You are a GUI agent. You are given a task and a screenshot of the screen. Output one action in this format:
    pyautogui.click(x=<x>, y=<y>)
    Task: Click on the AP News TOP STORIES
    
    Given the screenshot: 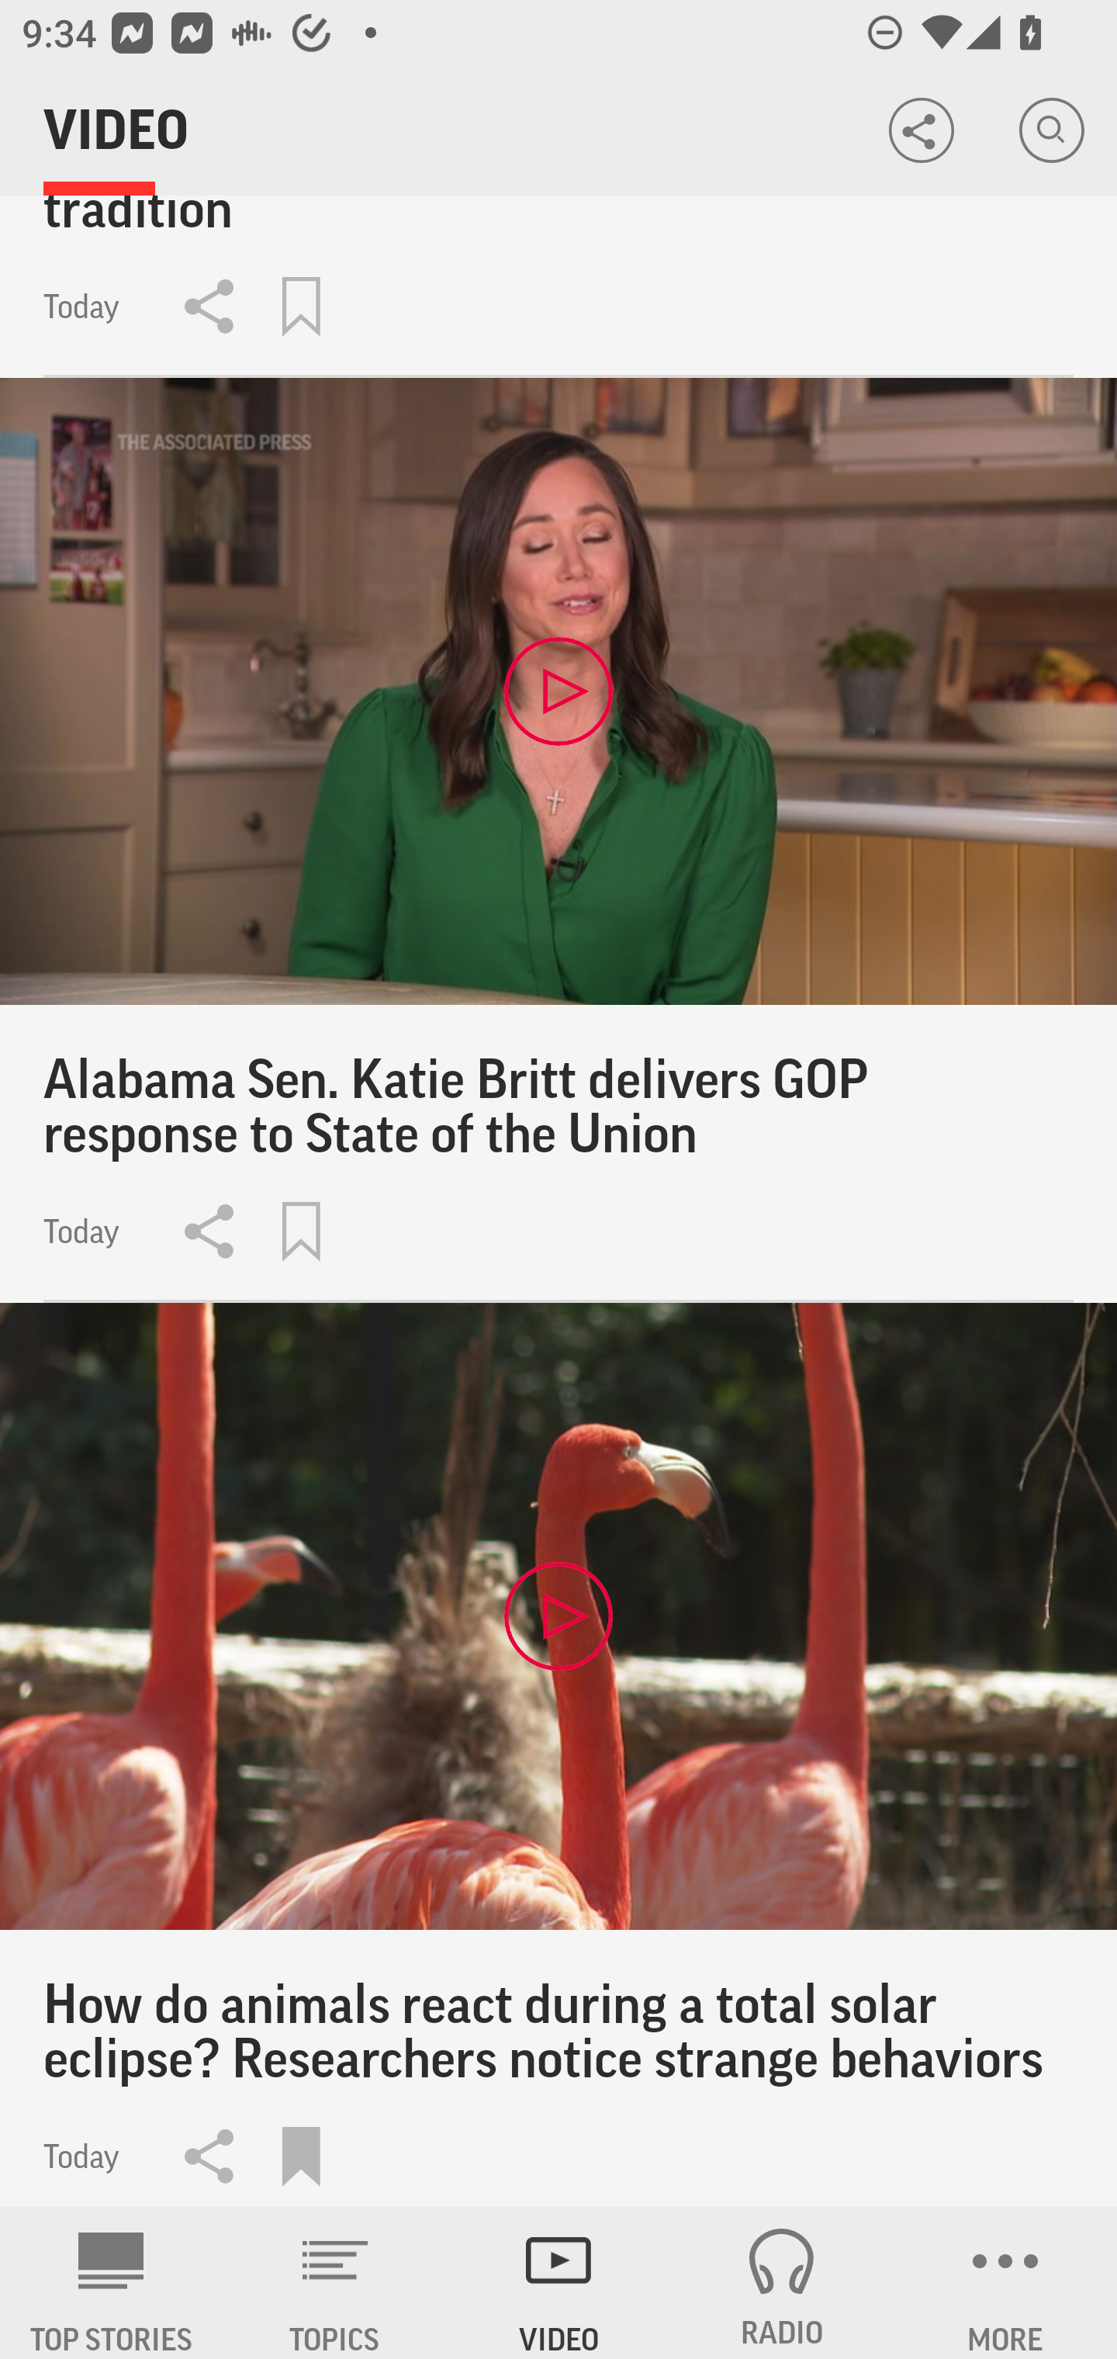 What is the action you would take?
    pyautogui.click(x=112, y=2283)
    